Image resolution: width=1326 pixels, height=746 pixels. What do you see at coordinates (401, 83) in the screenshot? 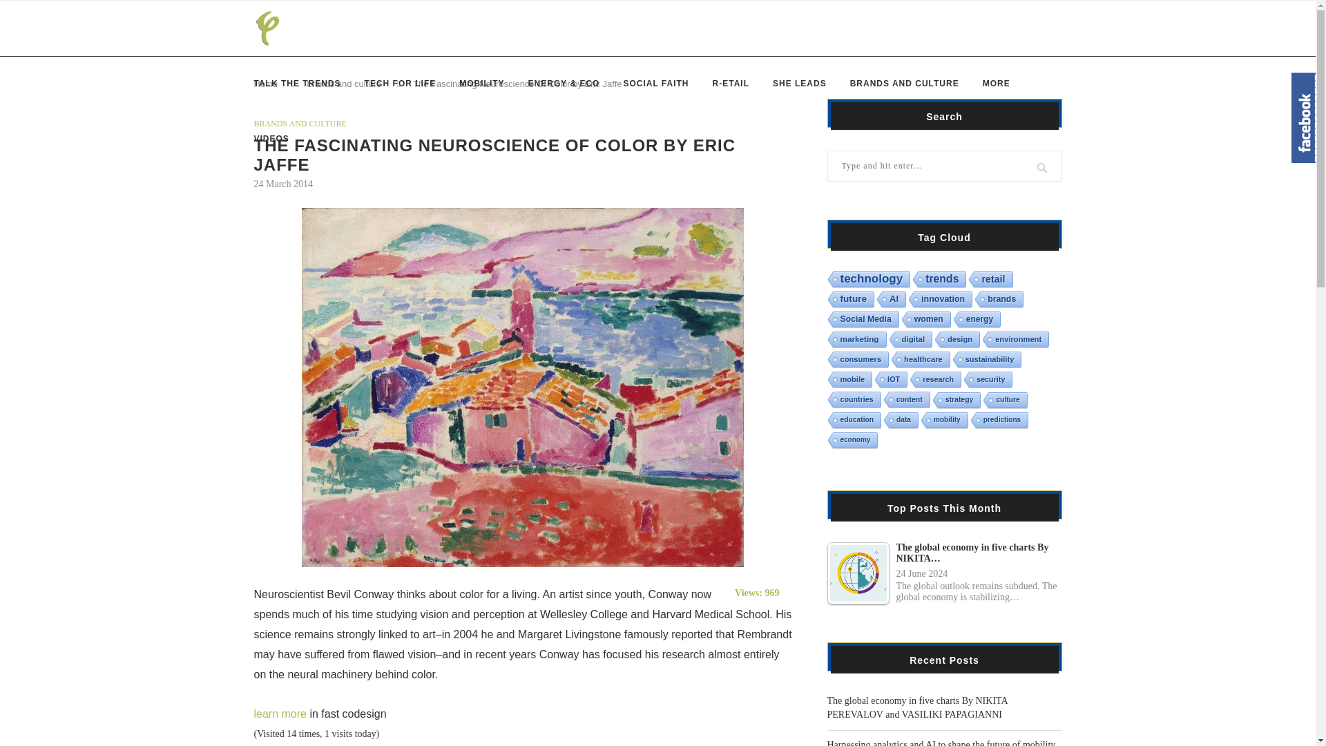
I see `TECH FOR LIFE` at bounding box center [401, 83].